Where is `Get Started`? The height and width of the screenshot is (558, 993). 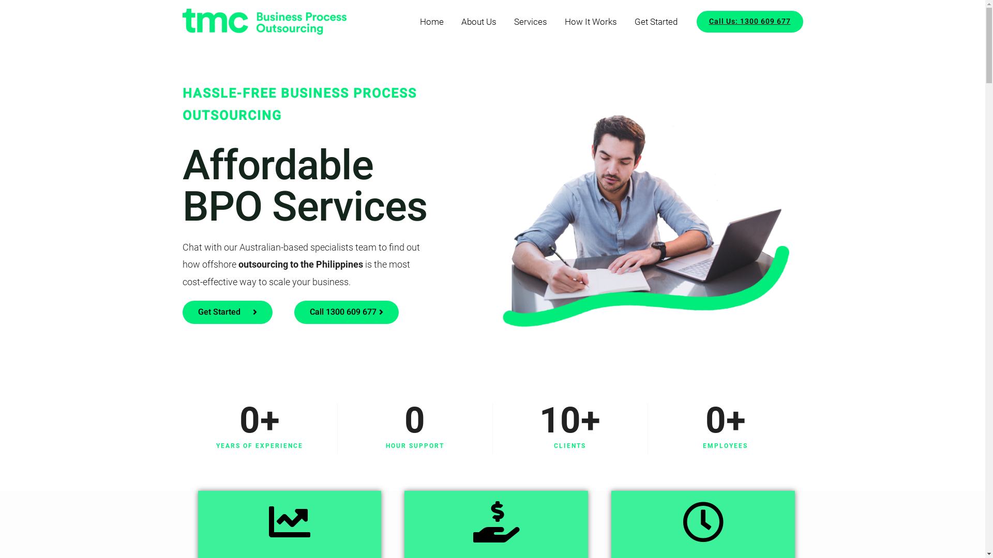
Get Started is located at coordinates (227, 312).